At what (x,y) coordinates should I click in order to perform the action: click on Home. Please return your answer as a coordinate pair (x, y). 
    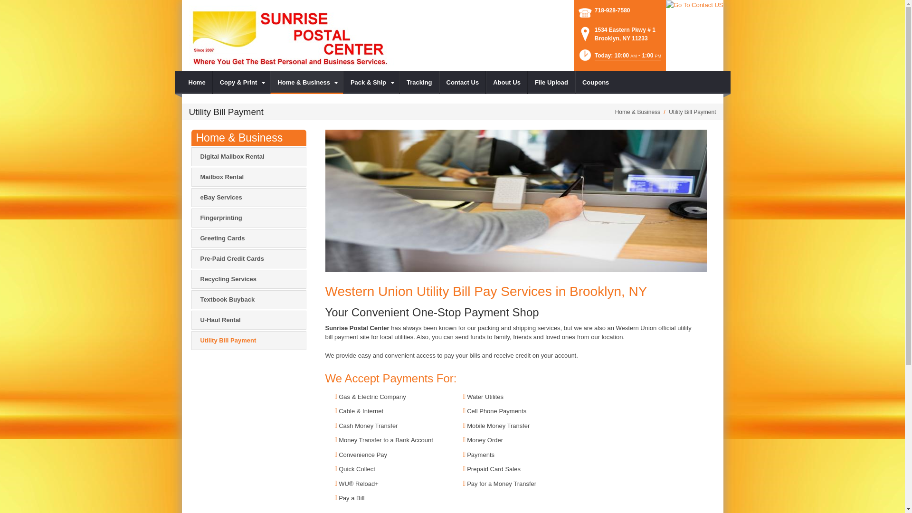
    Looking at the image, I should click on (197, 83).